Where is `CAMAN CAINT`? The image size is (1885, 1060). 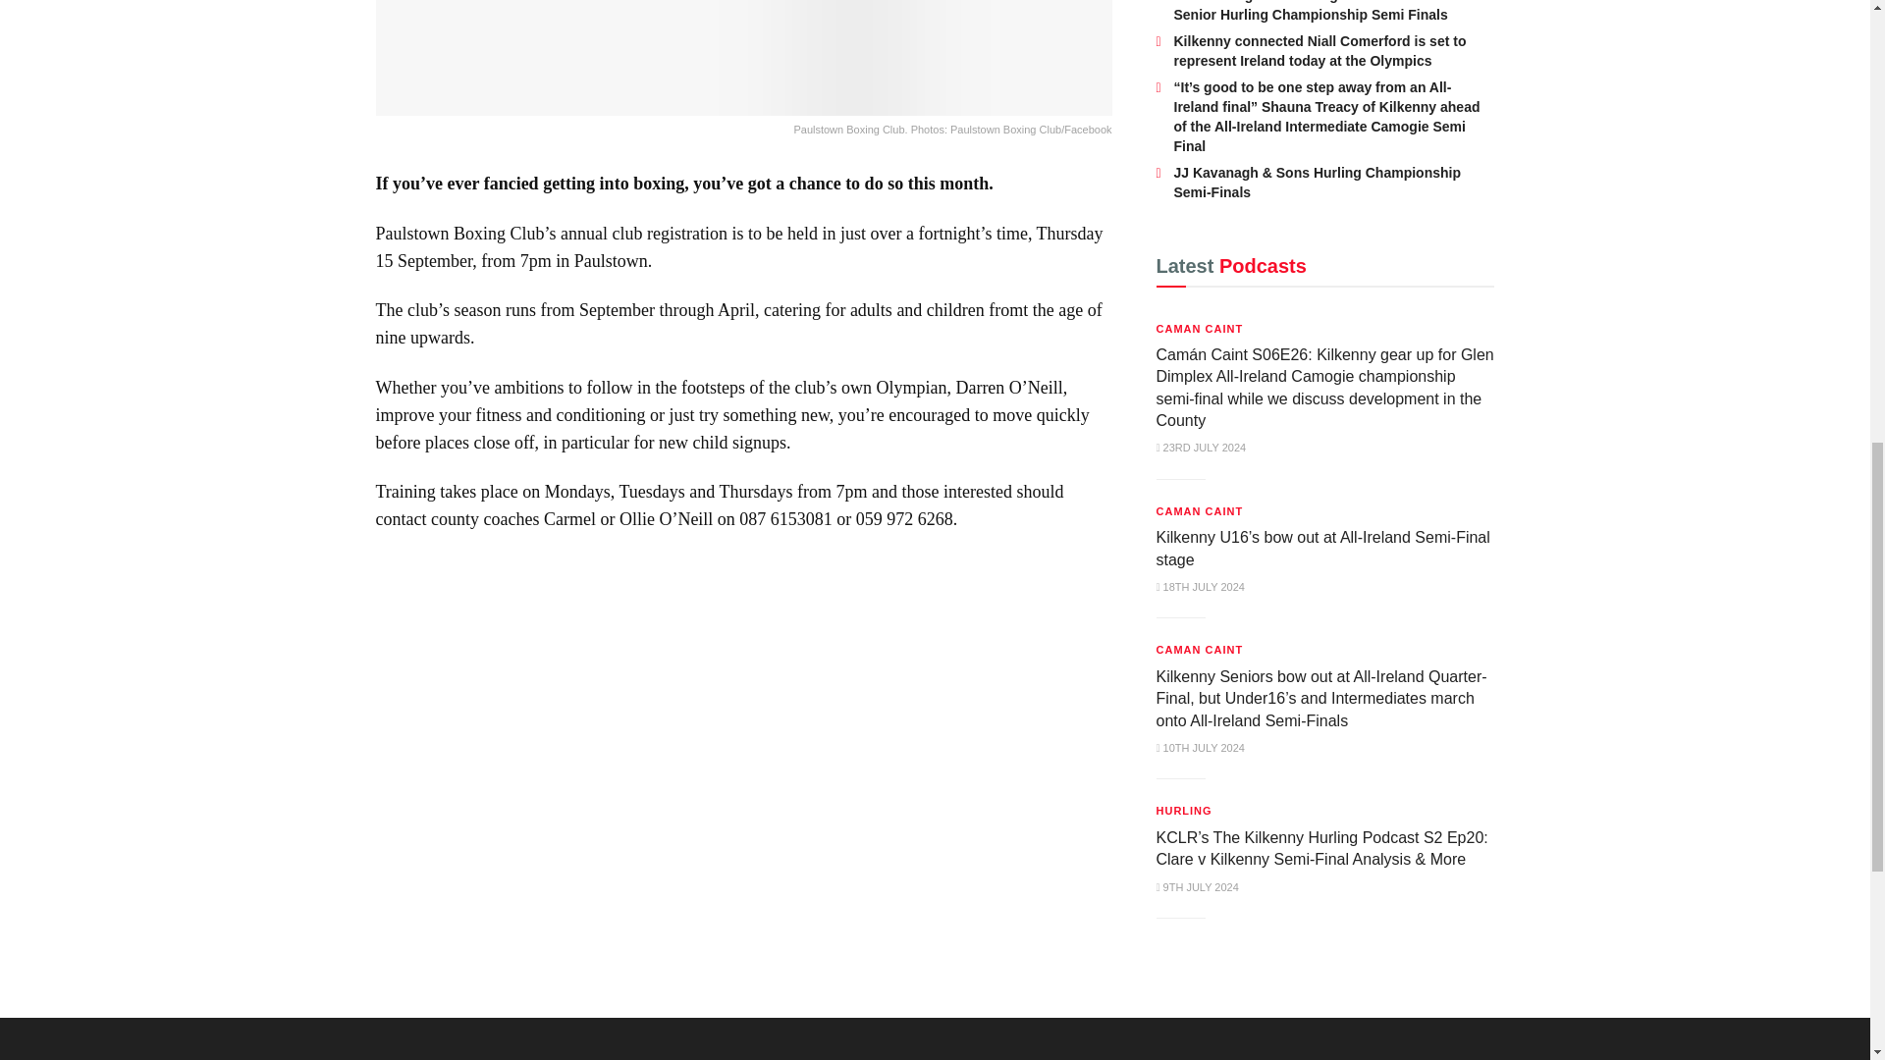
CAMAN CAINT is located at coordinates (1200, 510).